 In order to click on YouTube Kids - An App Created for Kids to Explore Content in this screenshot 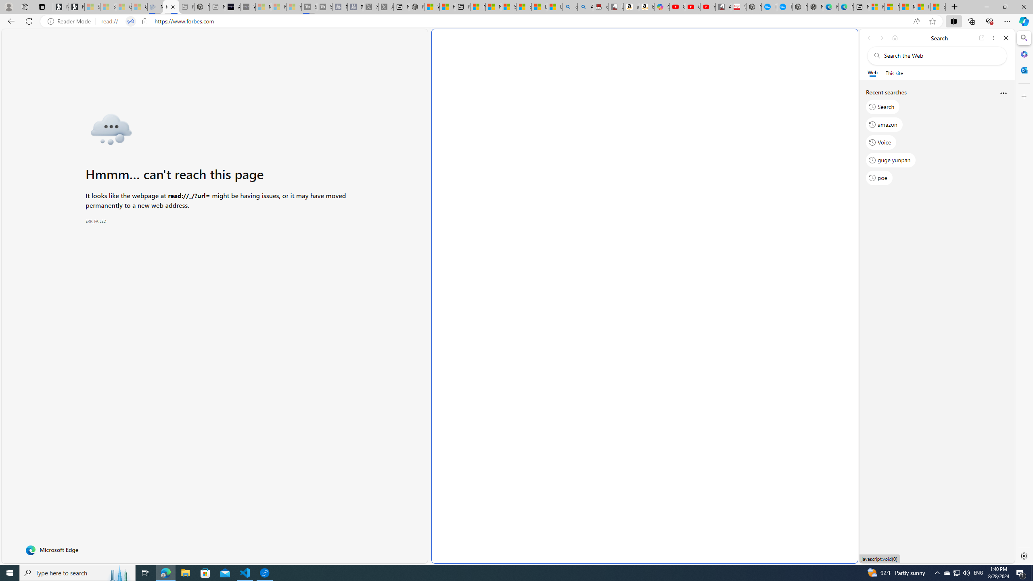, I will do `click(708, 7)`.